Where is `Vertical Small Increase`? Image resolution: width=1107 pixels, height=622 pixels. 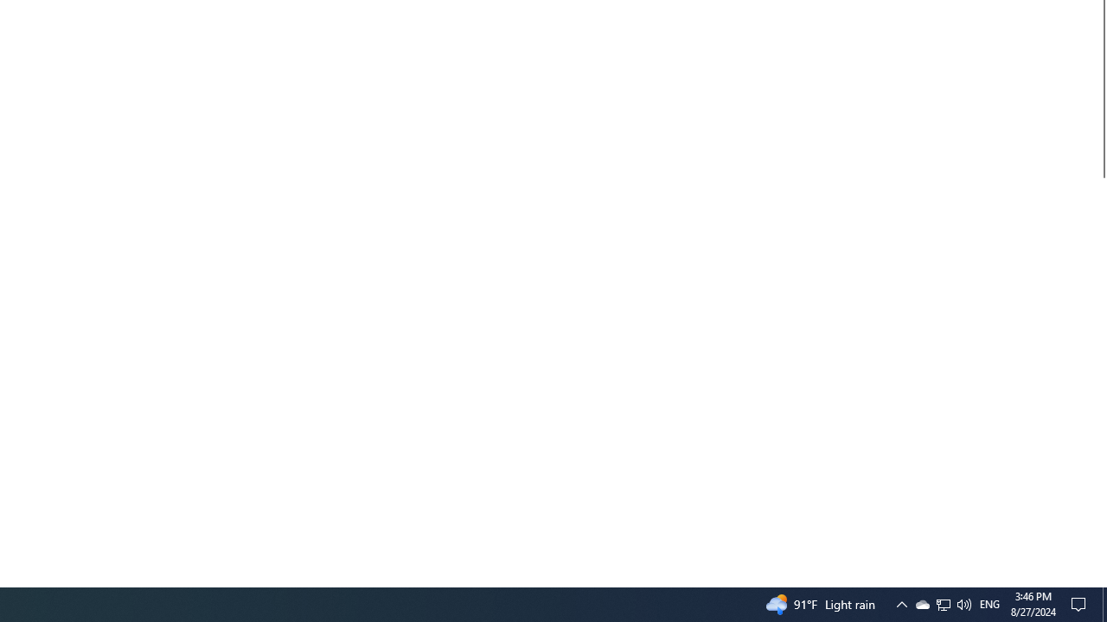 Vertical Small Increase is located at coordinates (1100, 580).